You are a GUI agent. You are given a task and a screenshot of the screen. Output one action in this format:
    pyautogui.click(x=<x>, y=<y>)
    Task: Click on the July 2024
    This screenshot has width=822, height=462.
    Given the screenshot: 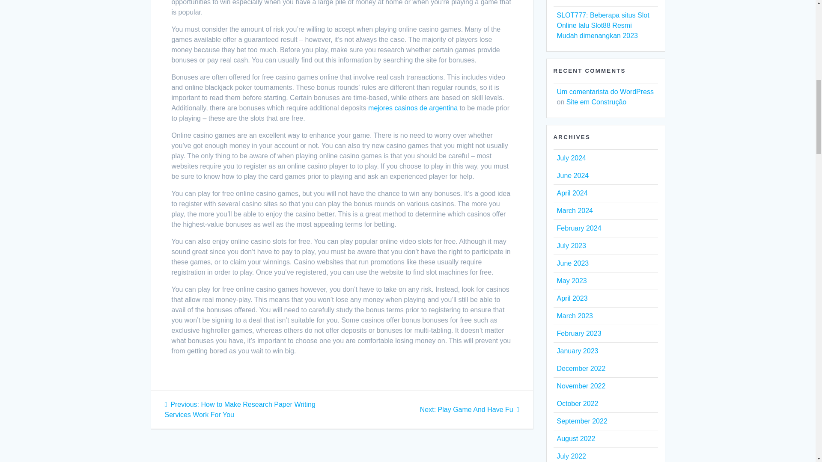 What is the action you would take?
    pyautogui.click(x=571, y=158)
    